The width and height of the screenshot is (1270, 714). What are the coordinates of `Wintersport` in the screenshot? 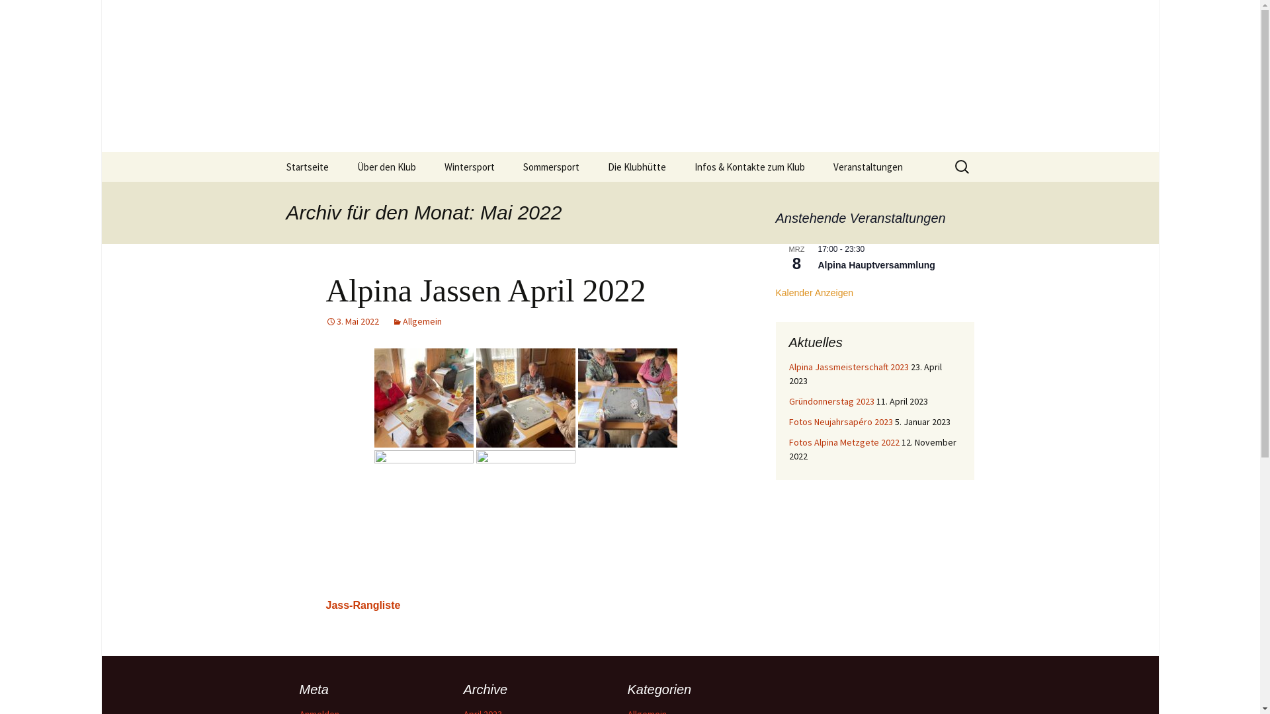 It's located at (470, 167).